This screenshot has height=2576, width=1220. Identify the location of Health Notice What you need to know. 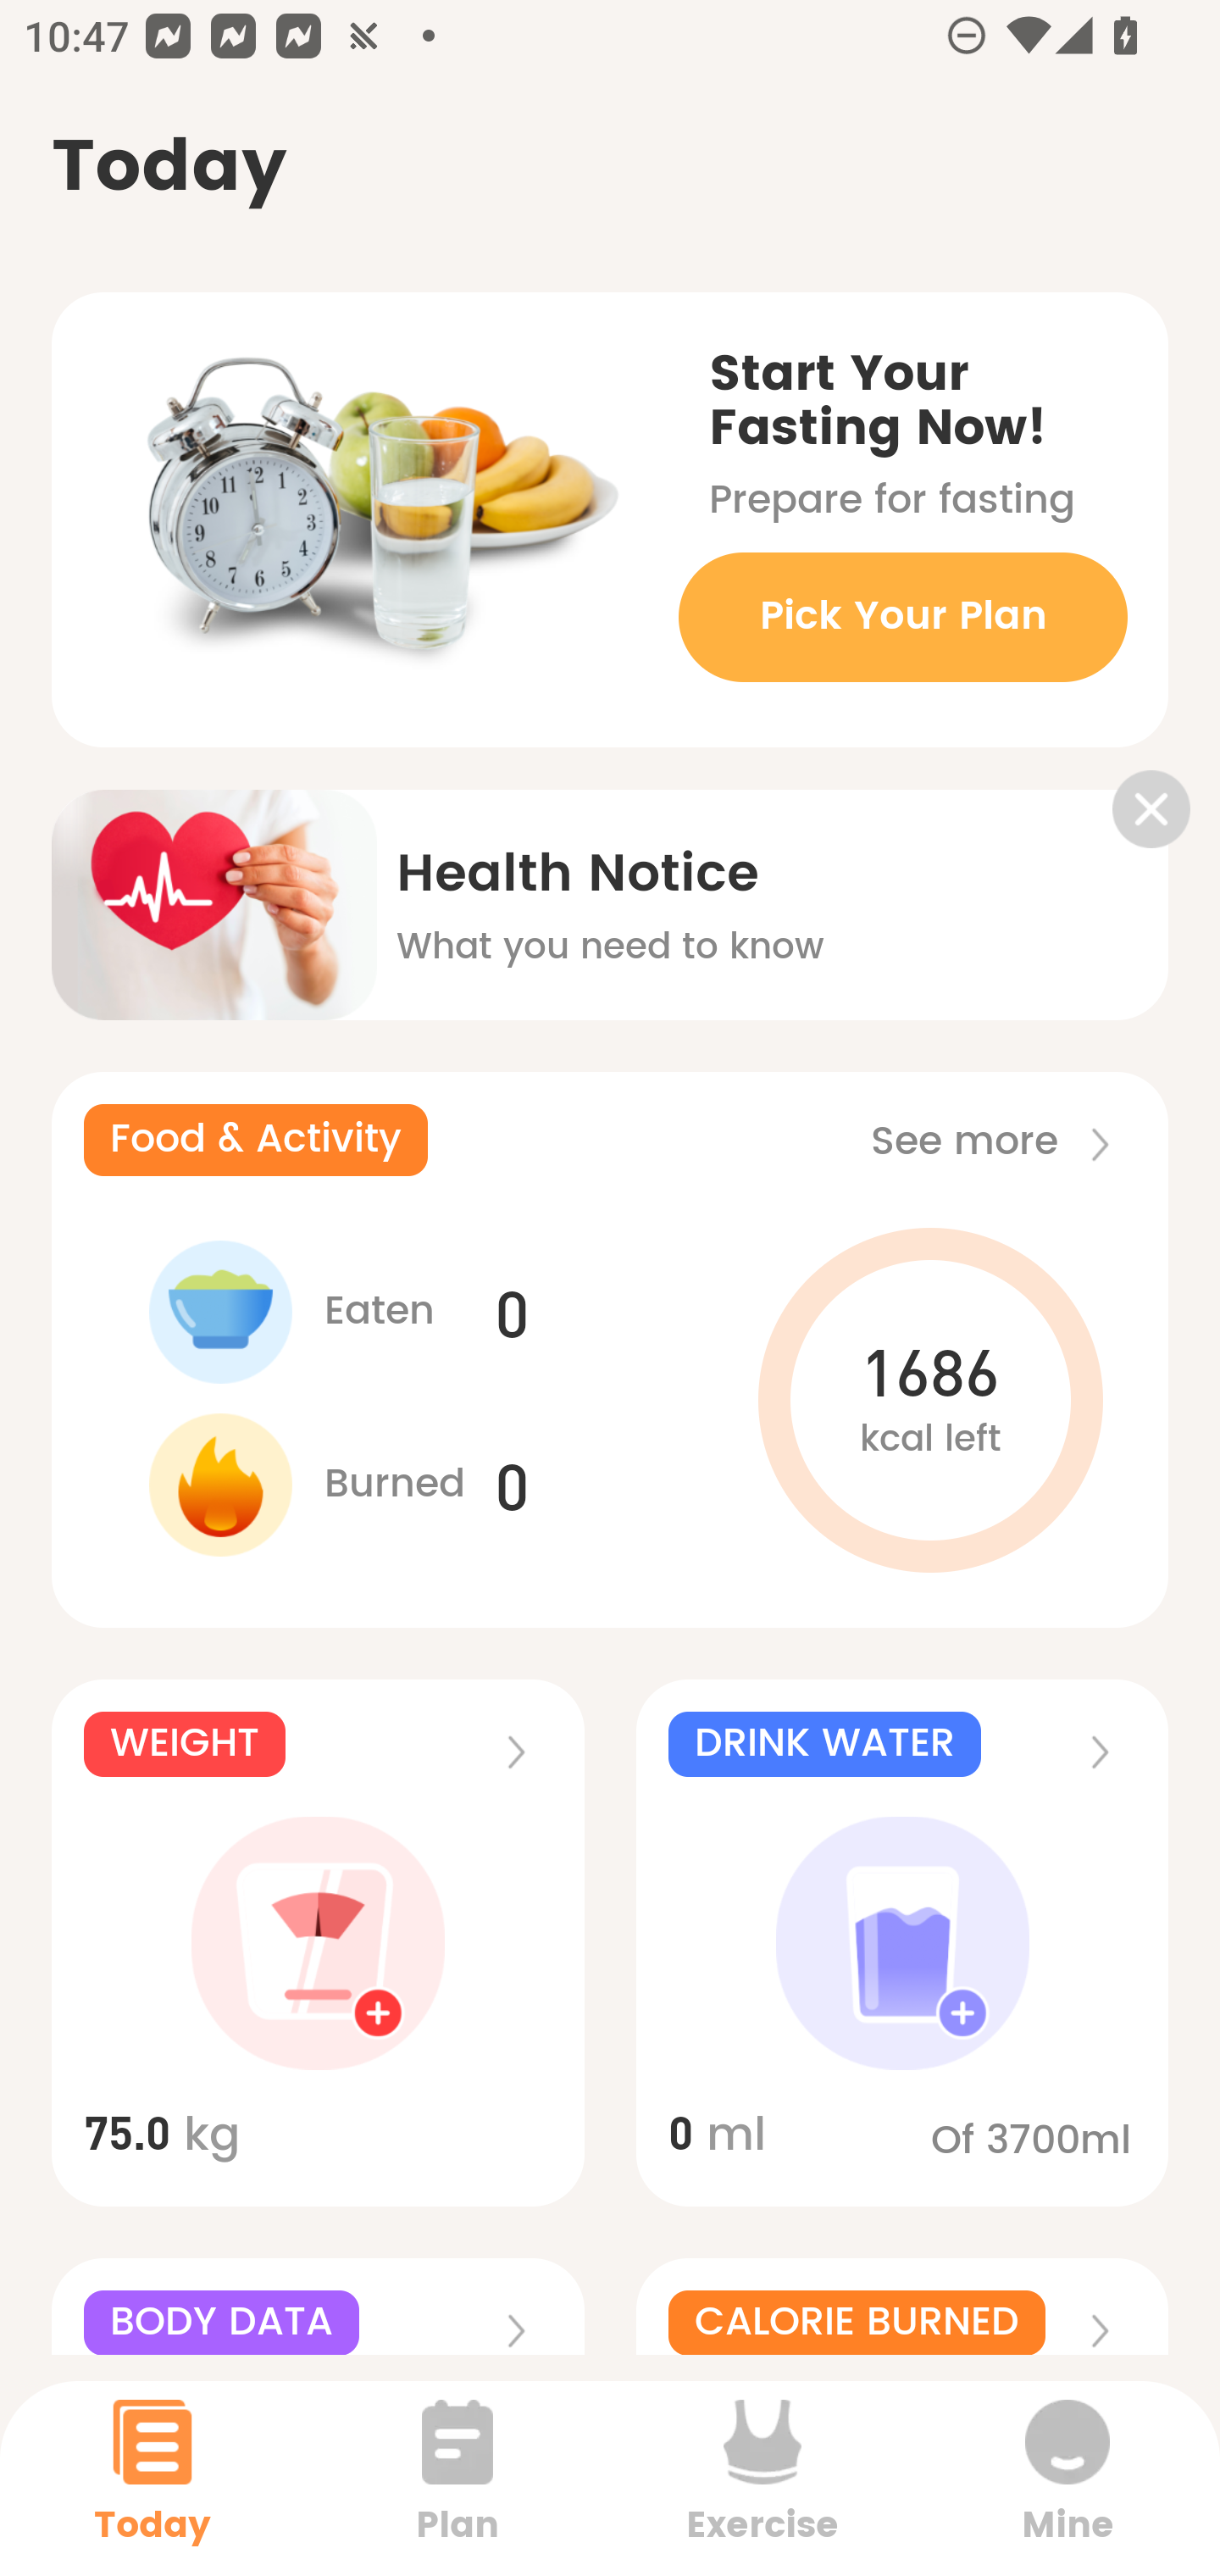
(610, 883).